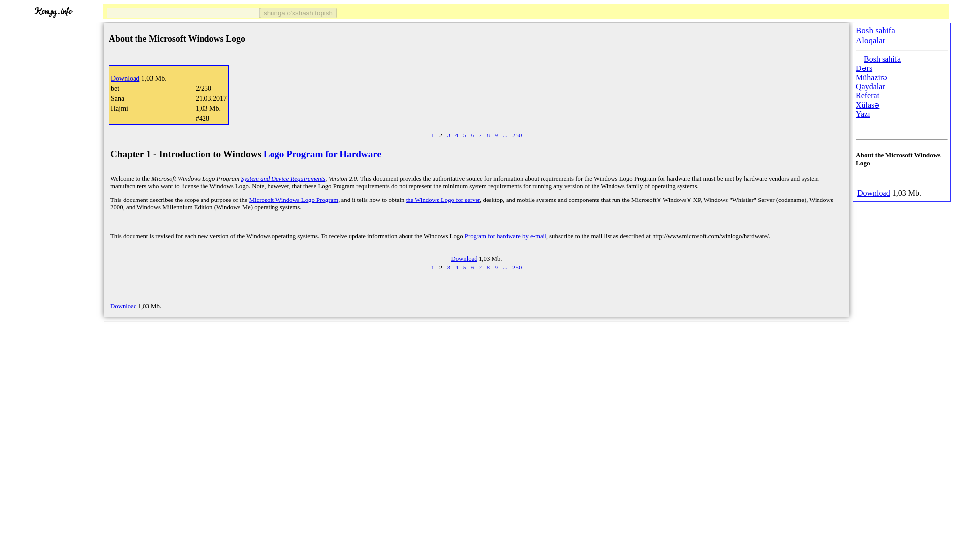 Image resolution: width=953 pixels, height=536 pixels. I want to click on 250, so click(517, 268).